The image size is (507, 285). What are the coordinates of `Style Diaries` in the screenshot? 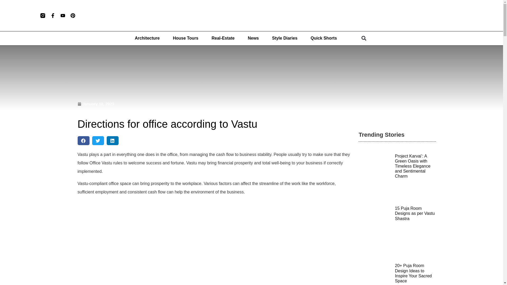 It's located at (284, 38).